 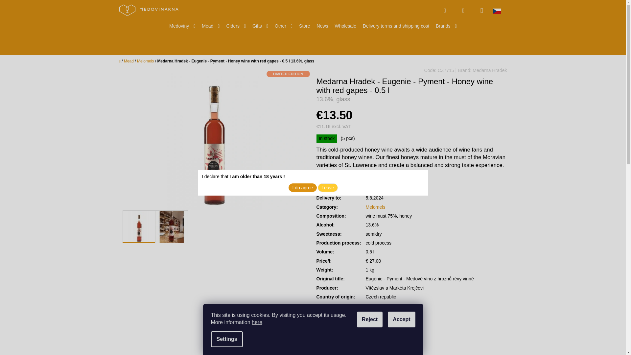 What do you see at coordinates (329, 325) in the screenshot?
I see `Print product` at bounding box center [329, 325].